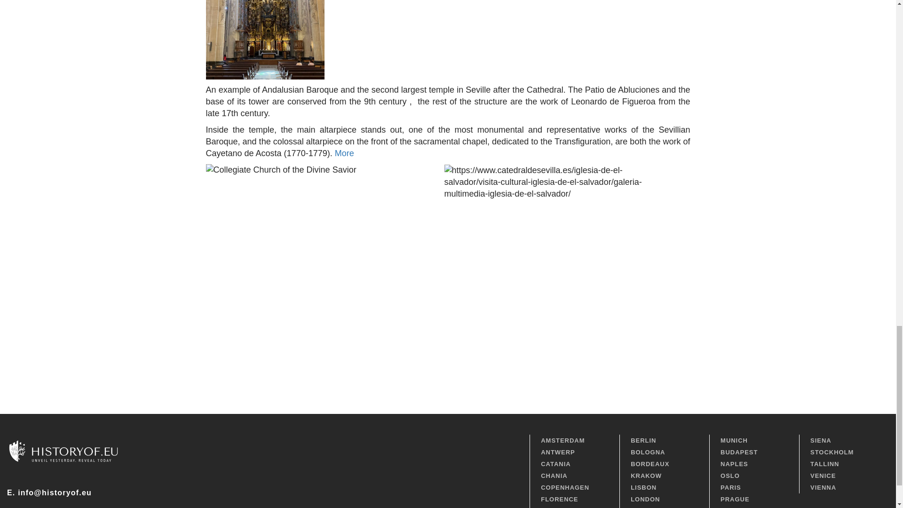 The image size is (903, 508). What do you see at coordinates (574, 452) in the screenshot?
I see `ANTWERP` at bounding box center [574, 452].